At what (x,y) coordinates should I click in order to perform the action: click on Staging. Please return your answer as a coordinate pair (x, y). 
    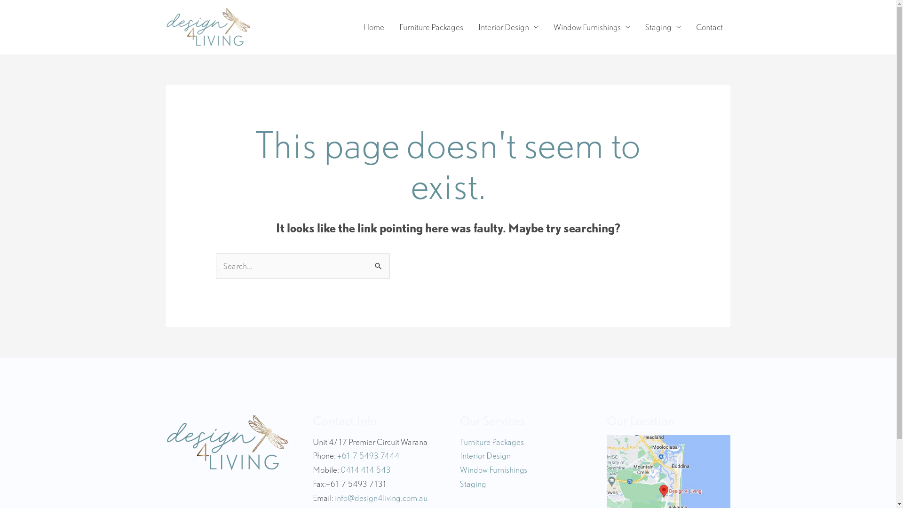
    Looking at the image, I should click on (473, 484).